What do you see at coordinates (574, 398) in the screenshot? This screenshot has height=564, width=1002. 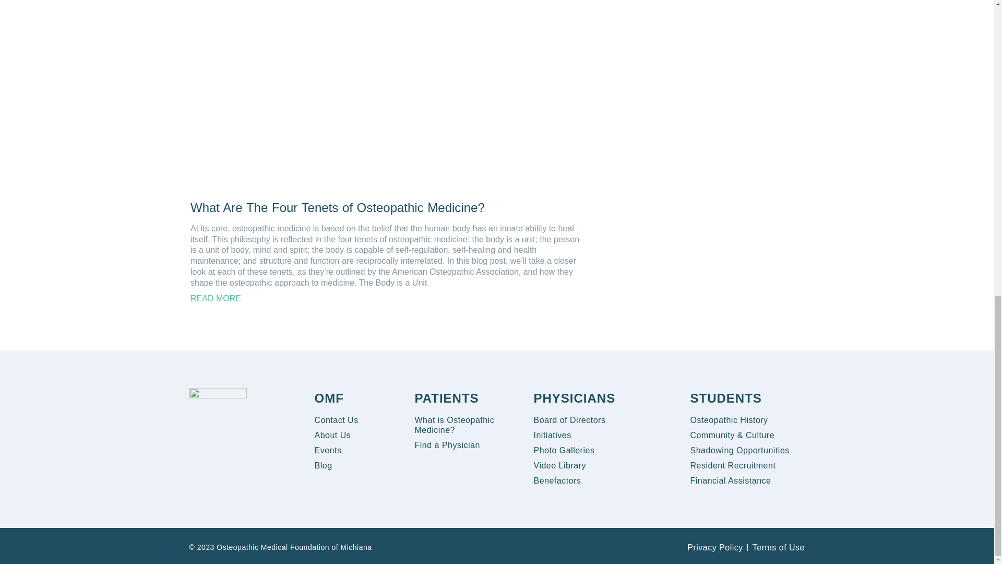 I see `PHYSICIANS` at bounding box center [574, 398].